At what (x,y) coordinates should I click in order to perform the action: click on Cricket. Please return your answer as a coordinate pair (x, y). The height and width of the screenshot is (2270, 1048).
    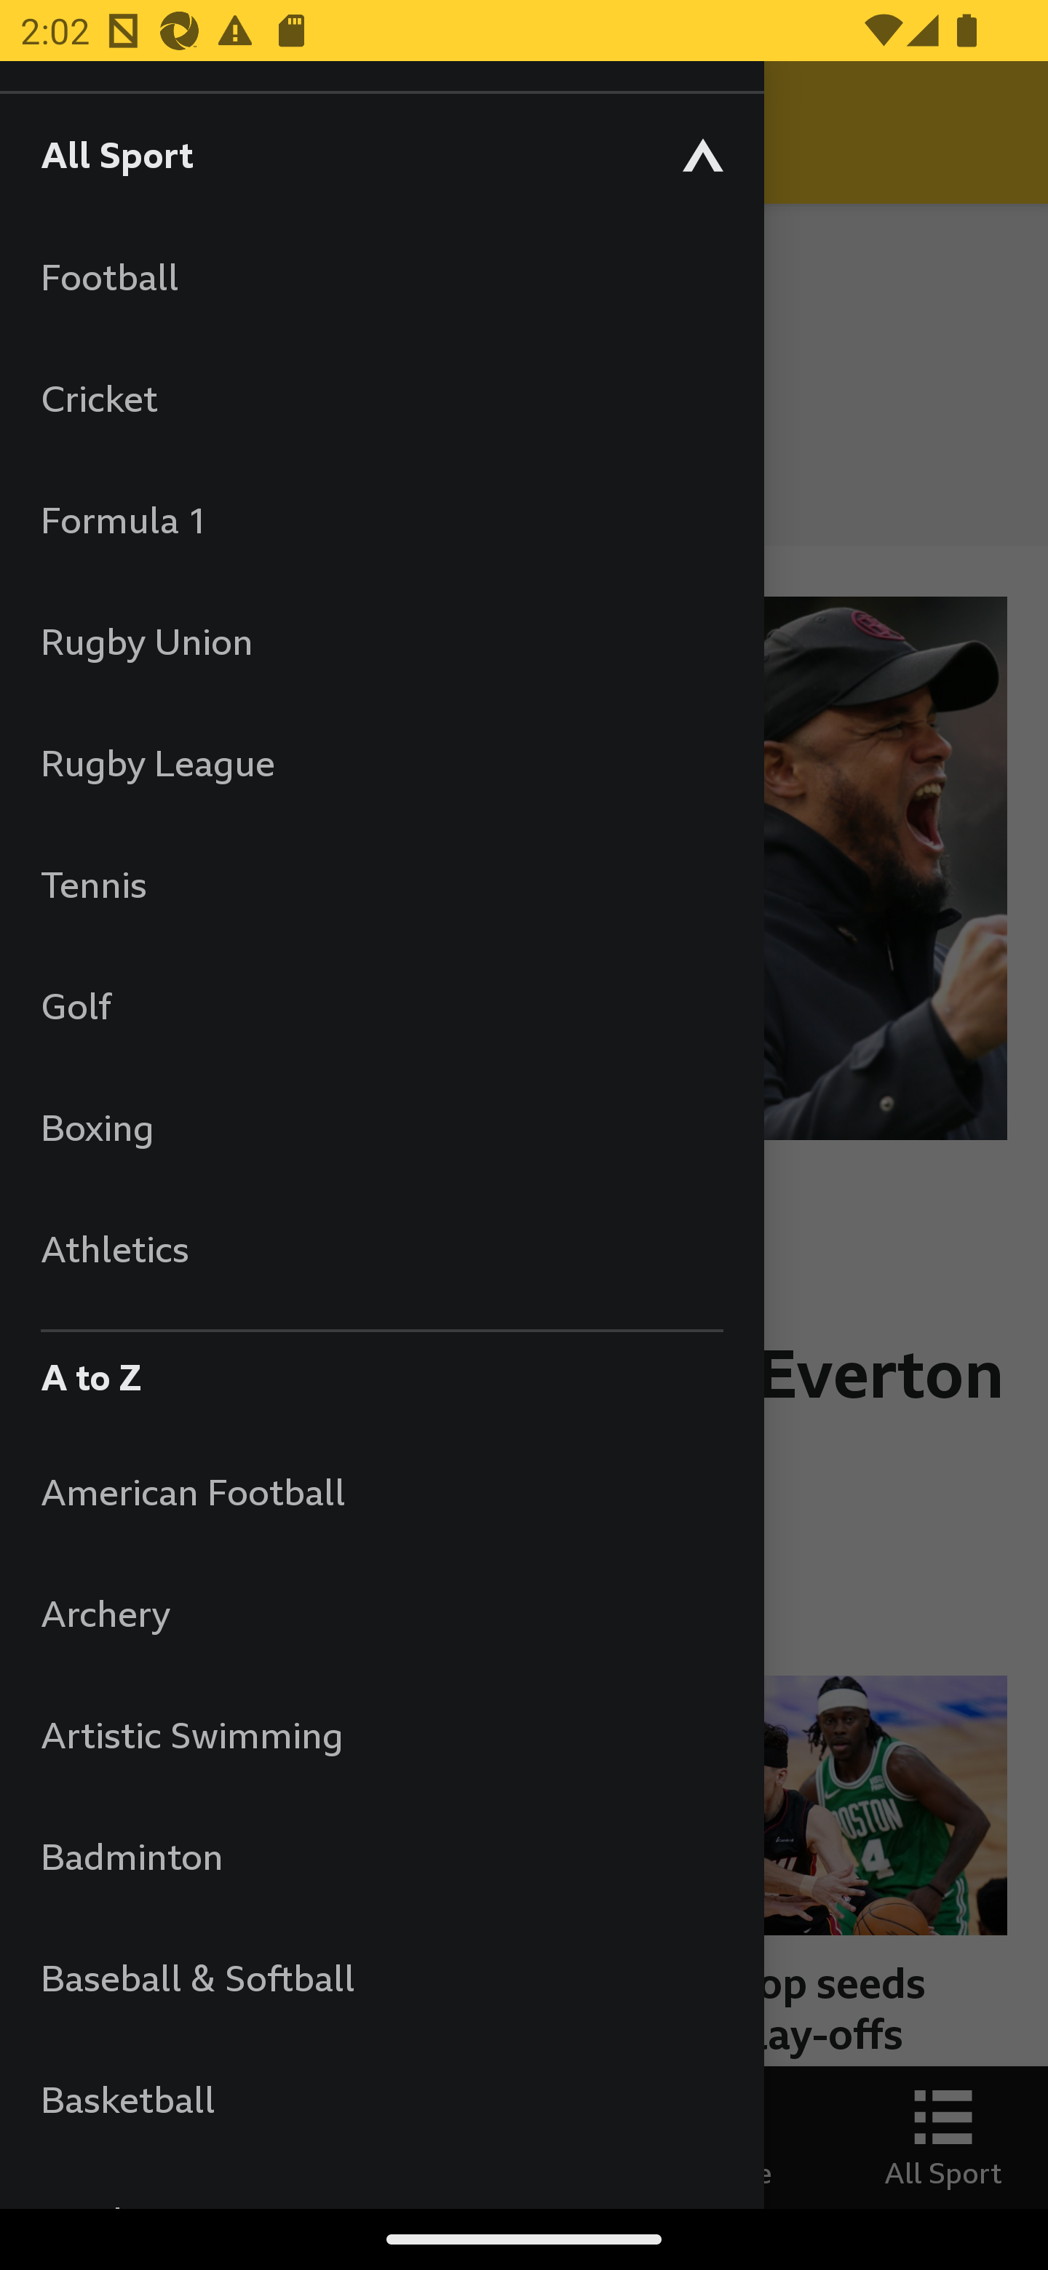
    Looking at the image, I should click on (381, 397).